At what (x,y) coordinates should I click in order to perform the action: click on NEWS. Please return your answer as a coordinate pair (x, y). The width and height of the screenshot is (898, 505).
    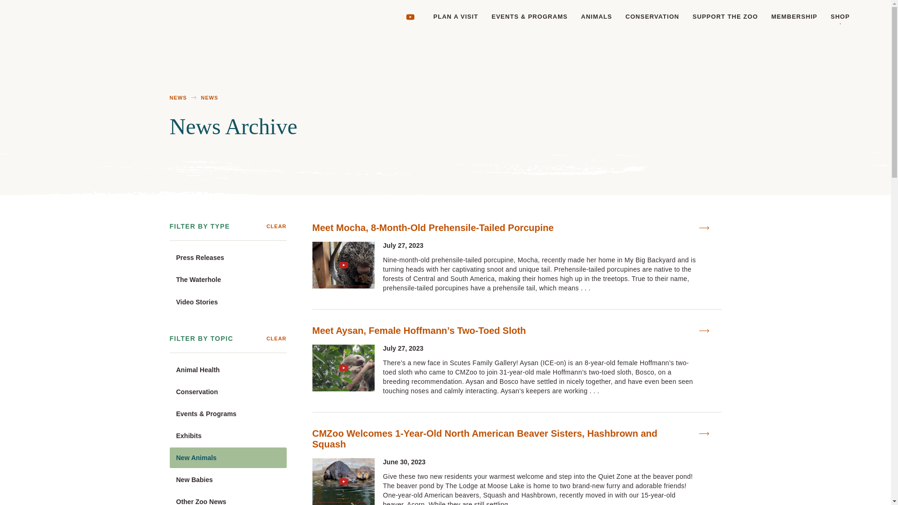
    Looking at the image, I should click on (210, 98).